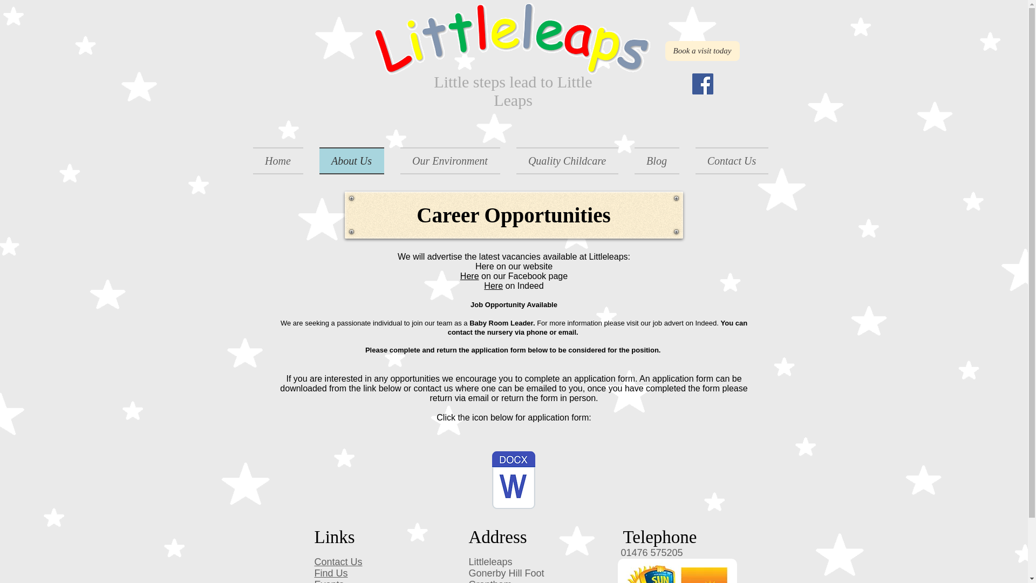  What do you see at coordinates (702, 51) in the screenshot?
I see `Book a visit today` at bounding box center [702, 51].